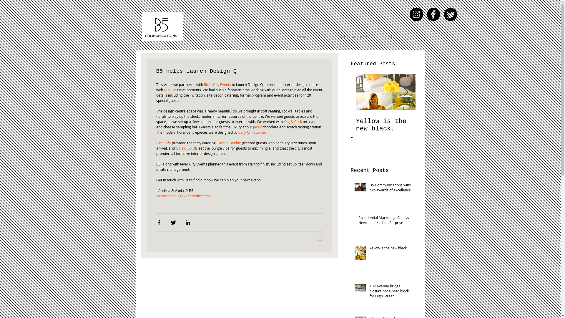 This screenshot has width=565, height=318. What do you see at coordinates (252, 132) in the screenshot?
I see `Cory Christopher` at bounding box center [252, 132].